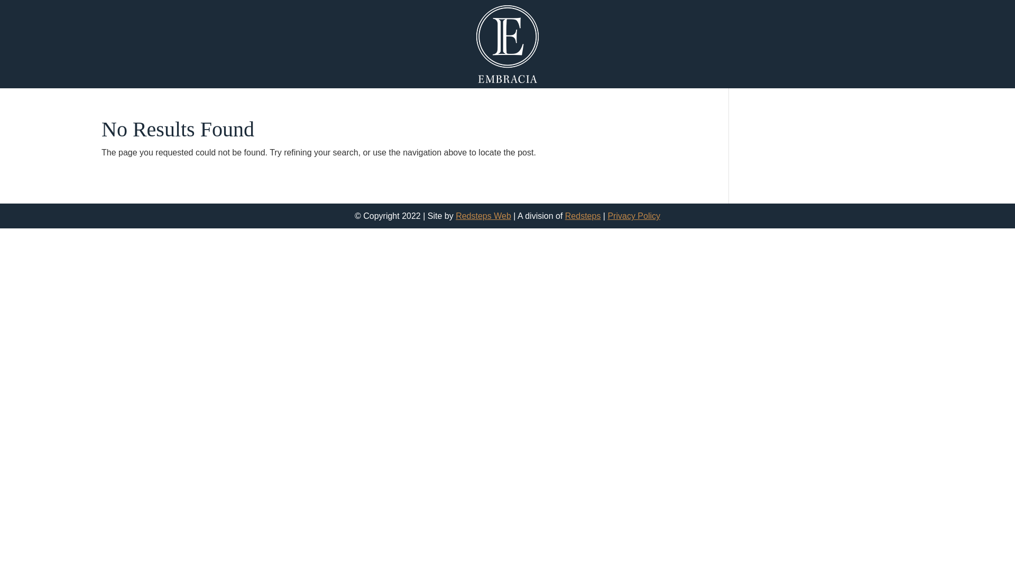 The height and width of the screenshot is (571, 1015). I want to click on Redsteps Web, so click(483, 216).